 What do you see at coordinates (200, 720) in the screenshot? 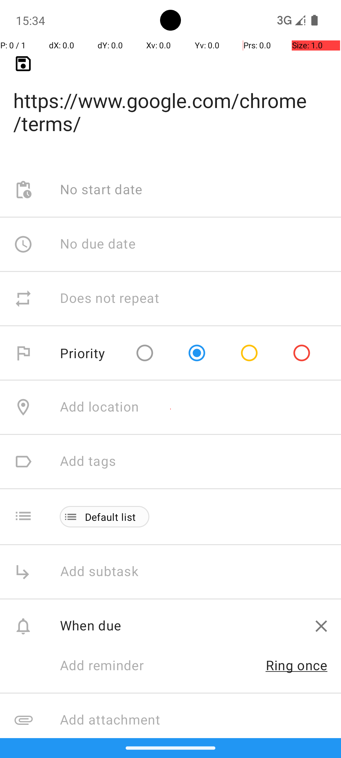
I see `Add attachment` at bounding box center [200, 720].